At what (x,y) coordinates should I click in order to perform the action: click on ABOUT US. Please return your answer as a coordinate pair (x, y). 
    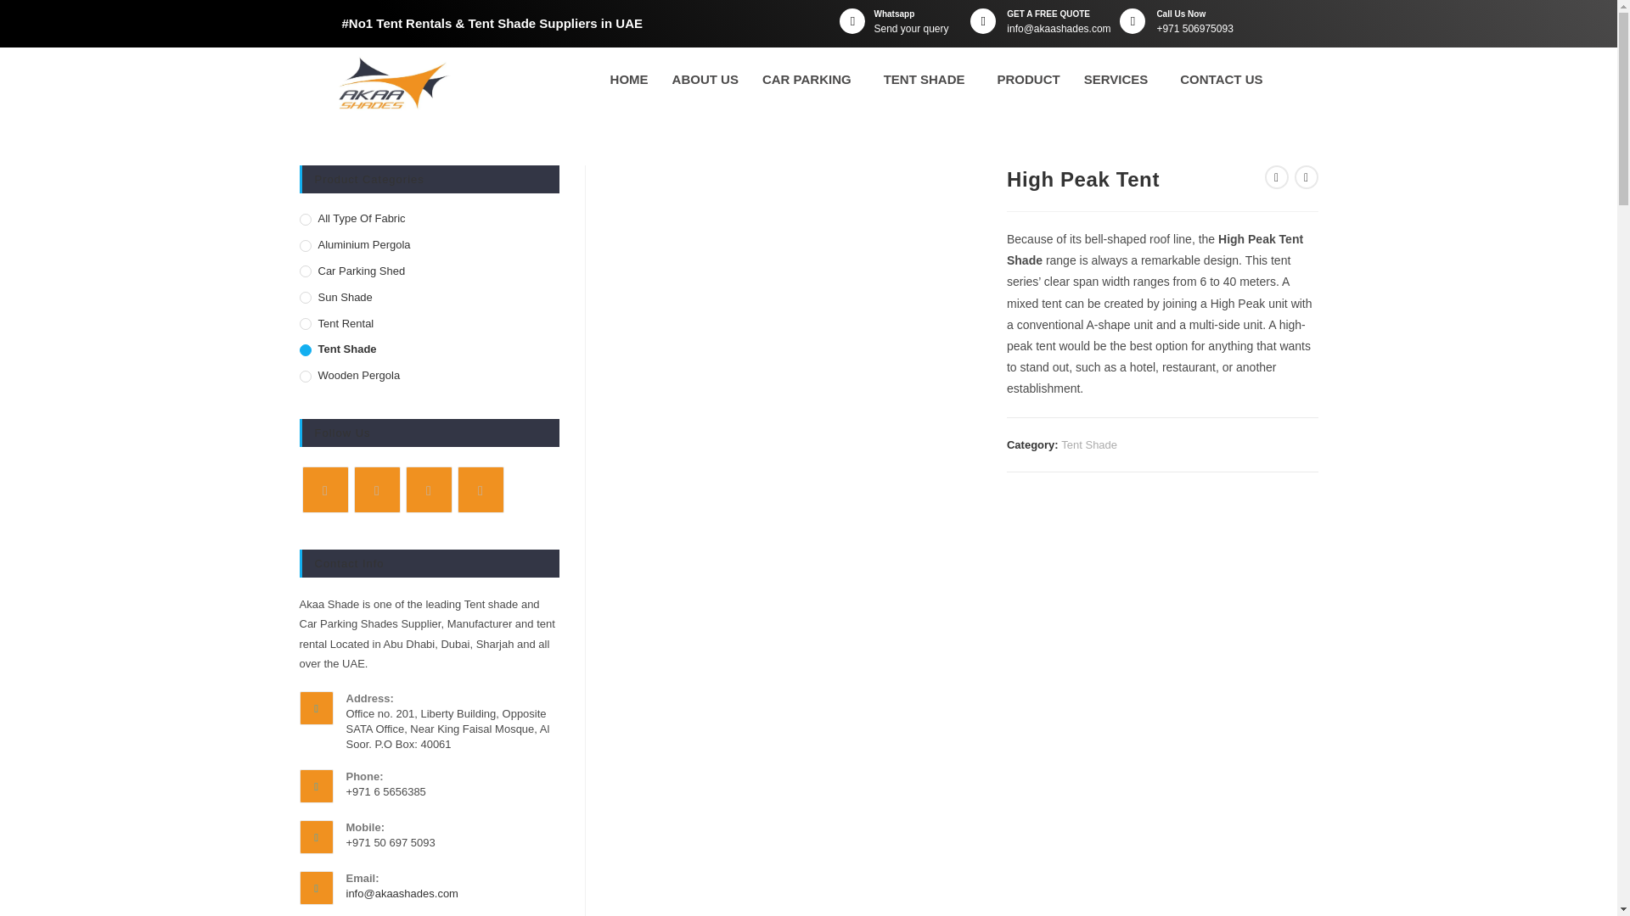
    Looking at the image, I should click on (705, 79).